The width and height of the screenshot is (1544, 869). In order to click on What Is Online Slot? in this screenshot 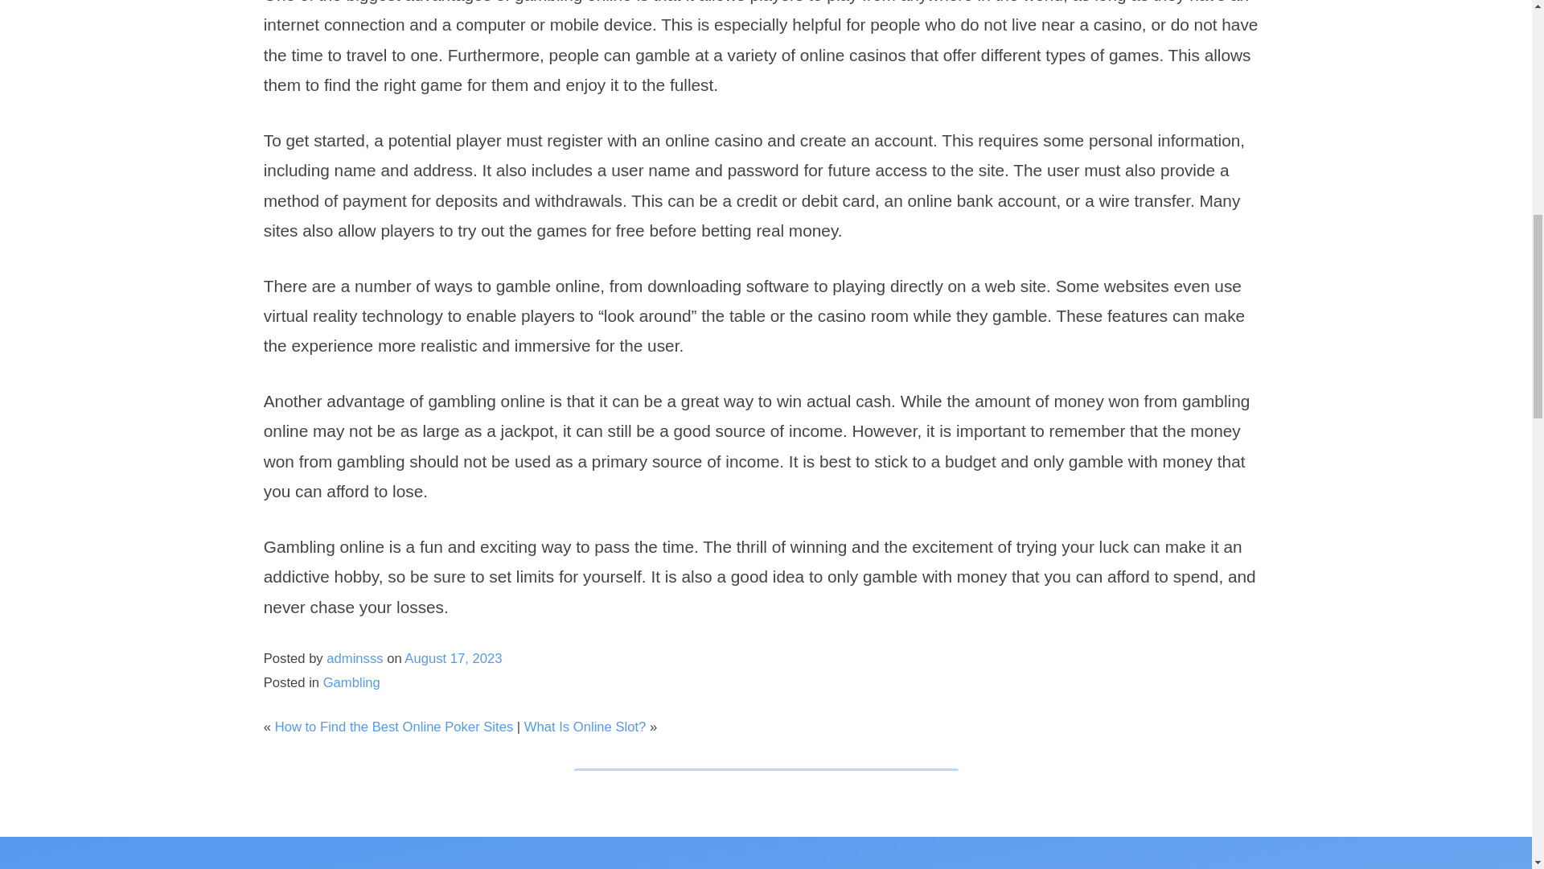, I will do `click(585, 727)`.